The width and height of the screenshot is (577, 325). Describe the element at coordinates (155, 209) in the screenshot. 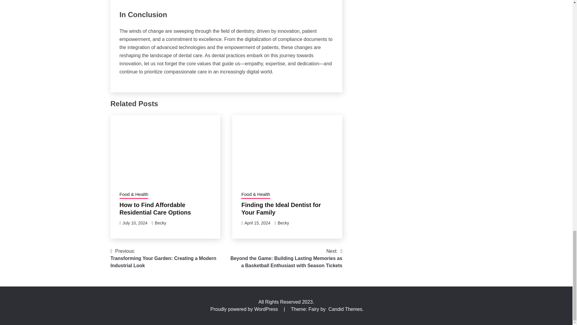

I see `How to Find Affordable Residential Care Options` at that location.